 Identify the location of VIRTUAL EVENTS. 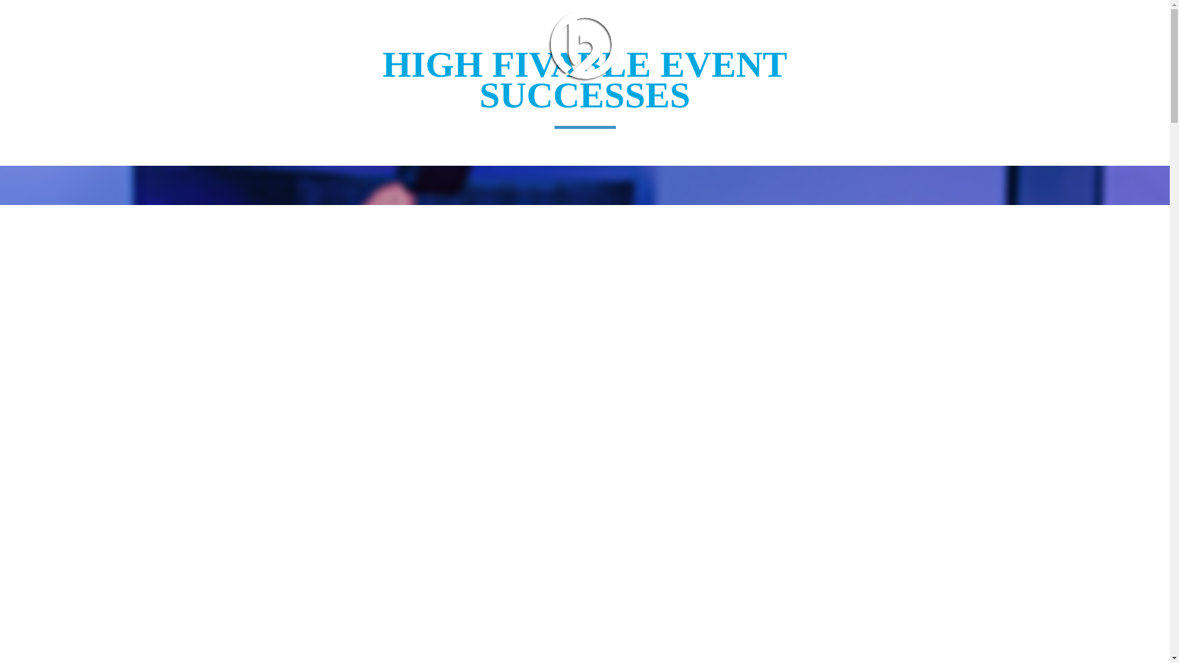
(811, 45).